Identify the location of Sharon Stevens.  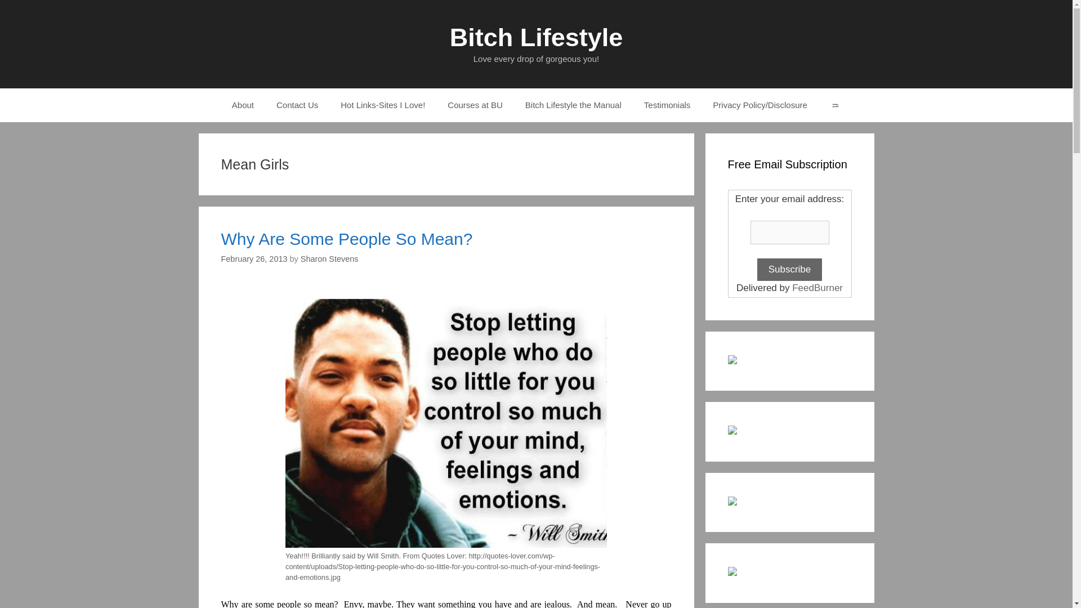
(329, 259).